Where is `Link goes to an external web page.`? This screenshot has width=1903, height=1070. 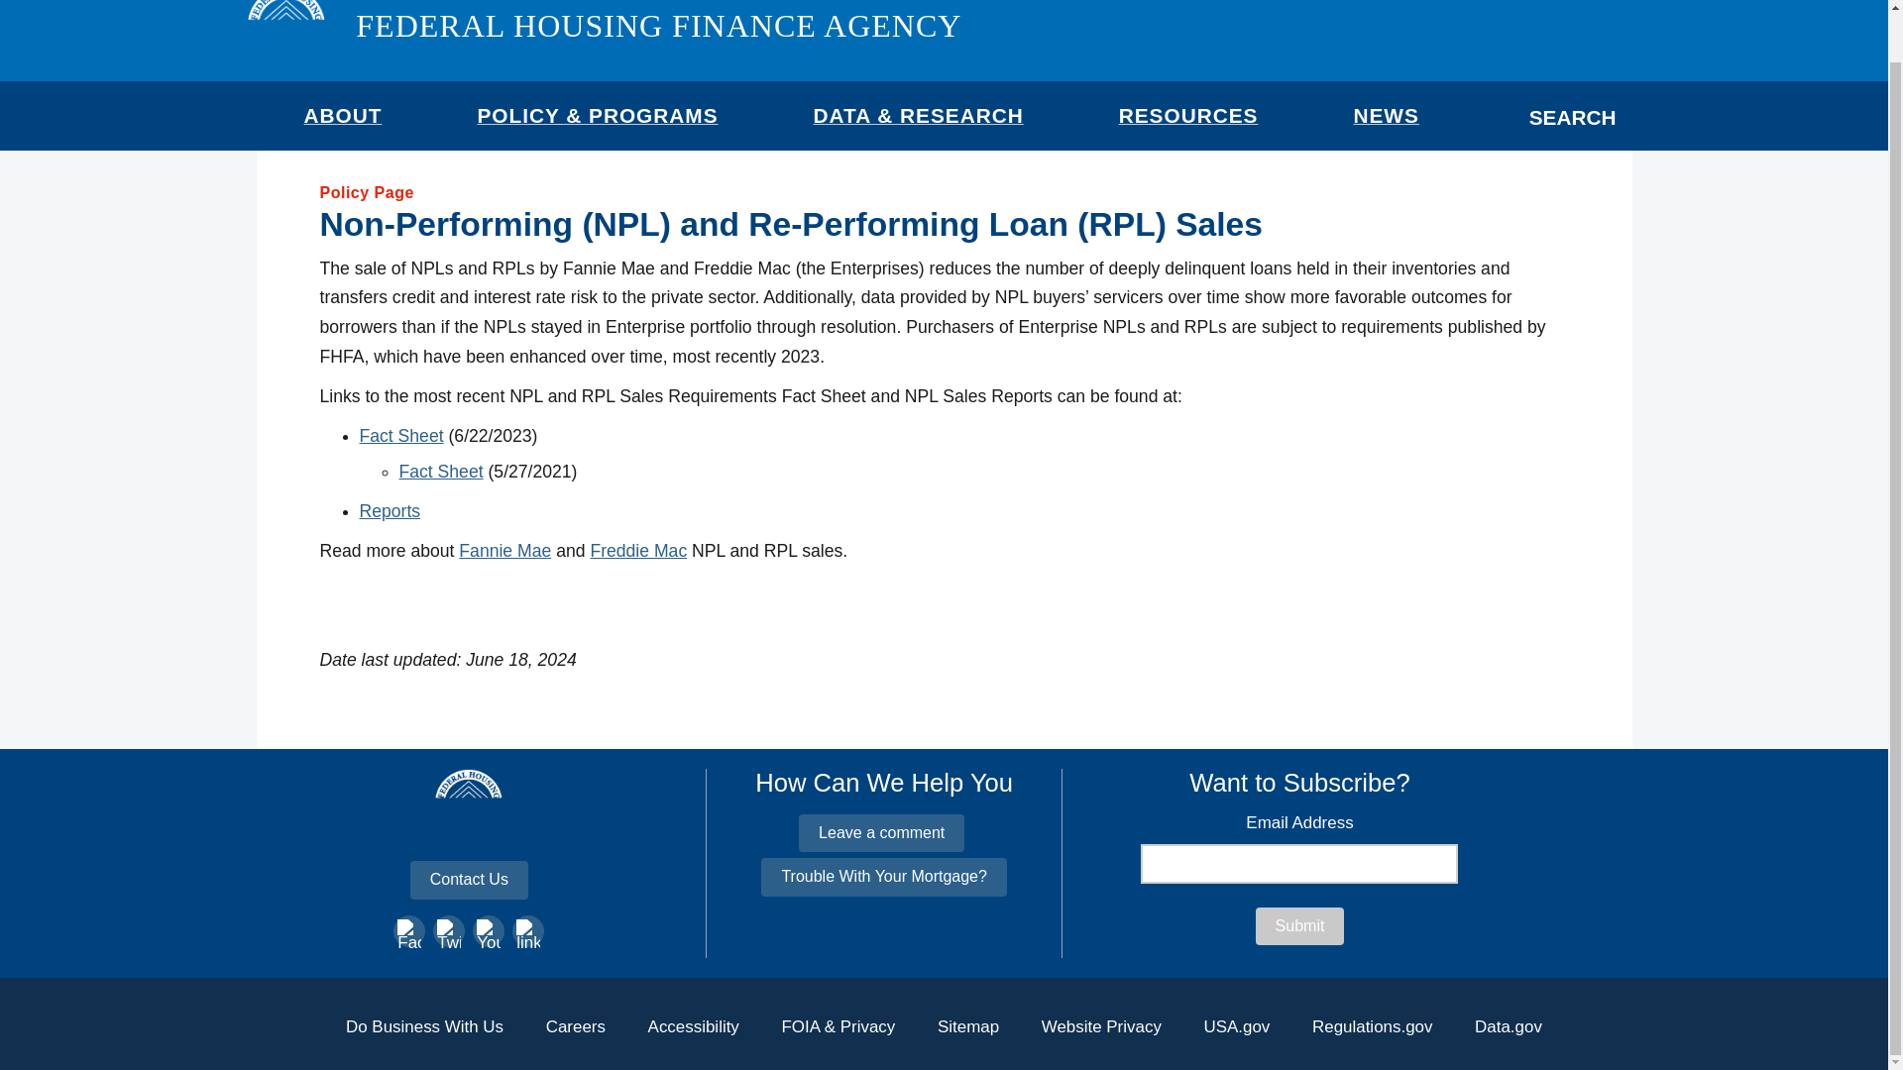
Link goes to an external web page. is located at coordinates (638, 551).